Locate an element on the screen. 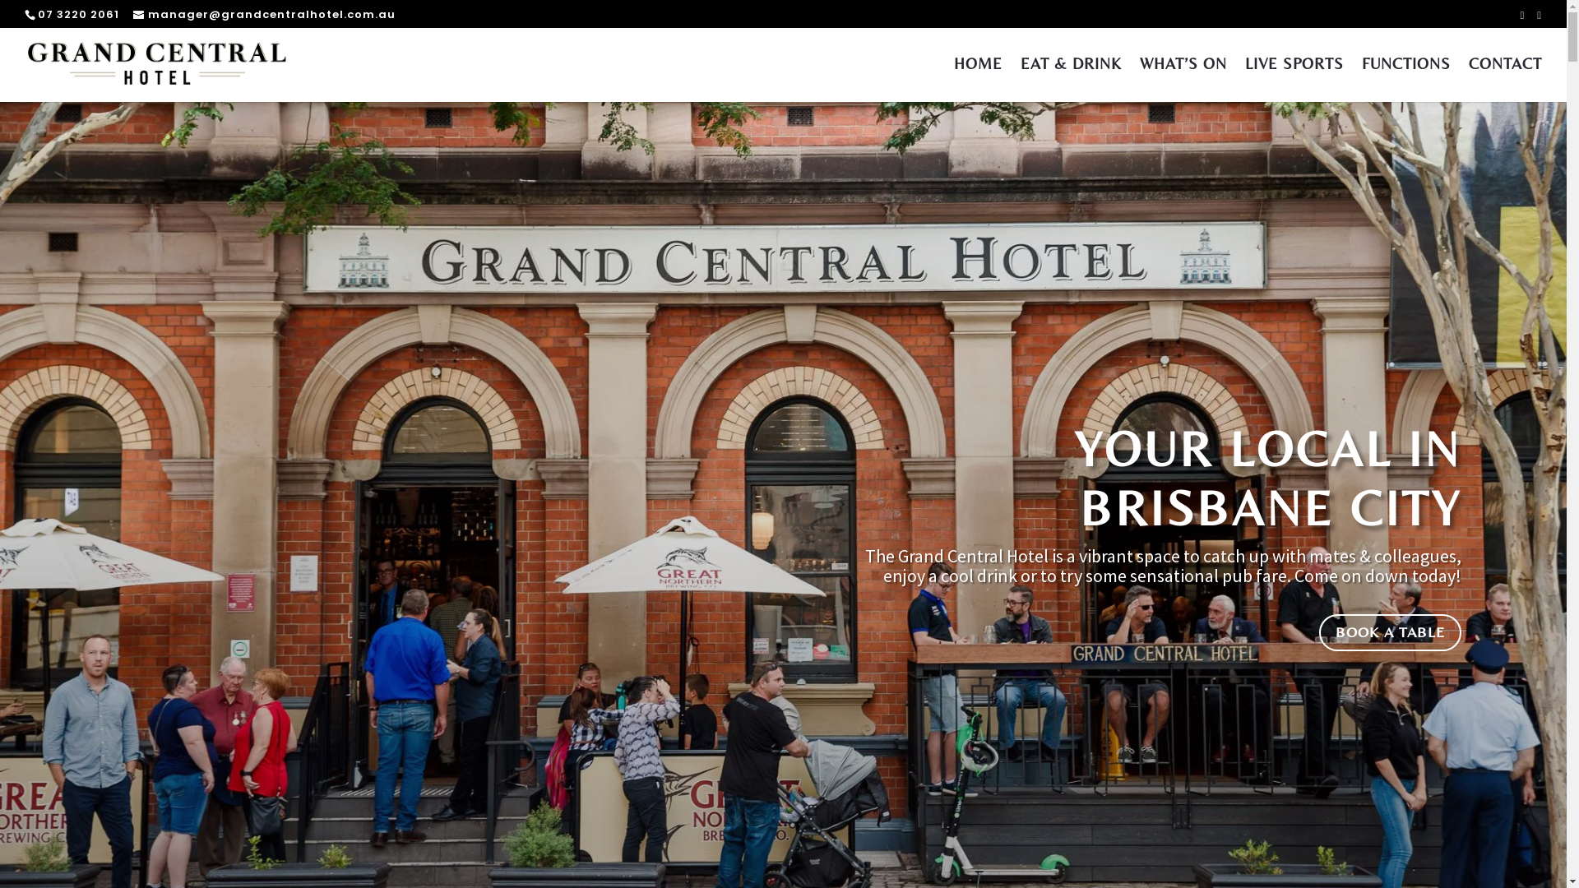  BOOK A TABLE is located at coordinates (1390, 633).